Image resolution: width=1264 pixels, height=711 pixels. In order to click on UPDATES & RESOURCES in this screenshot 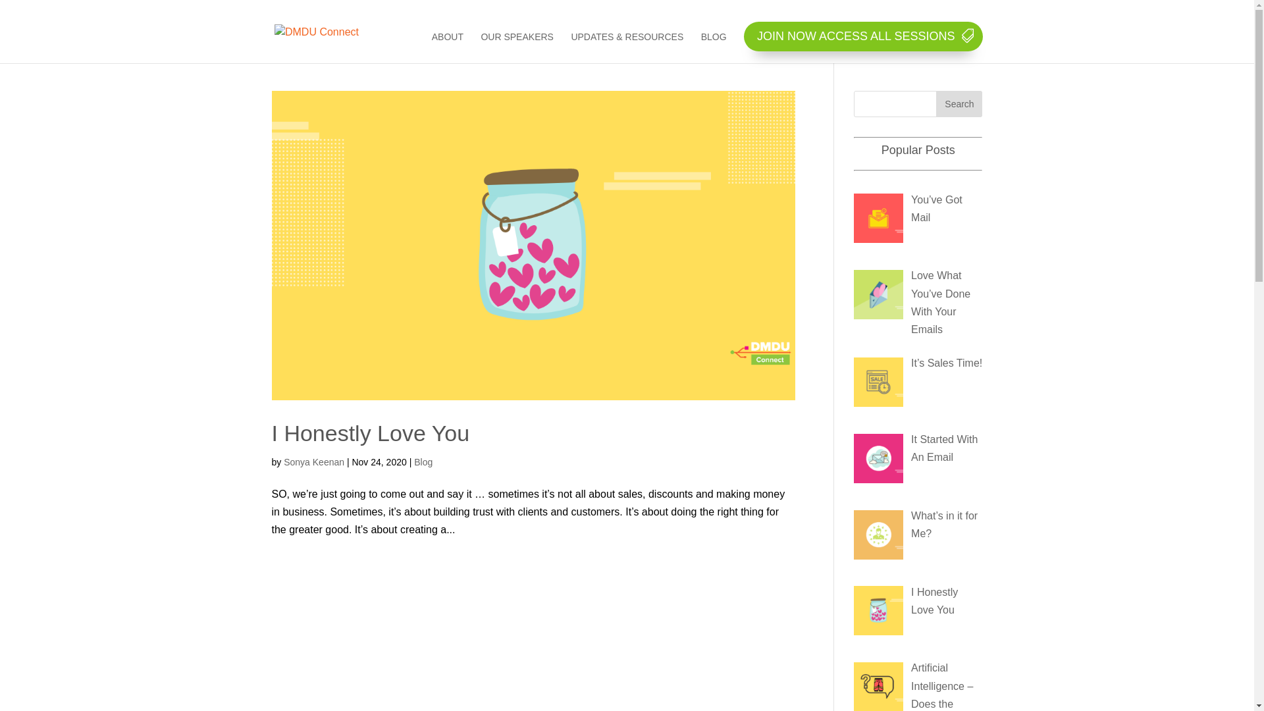, I will do `click(627, 47)`.